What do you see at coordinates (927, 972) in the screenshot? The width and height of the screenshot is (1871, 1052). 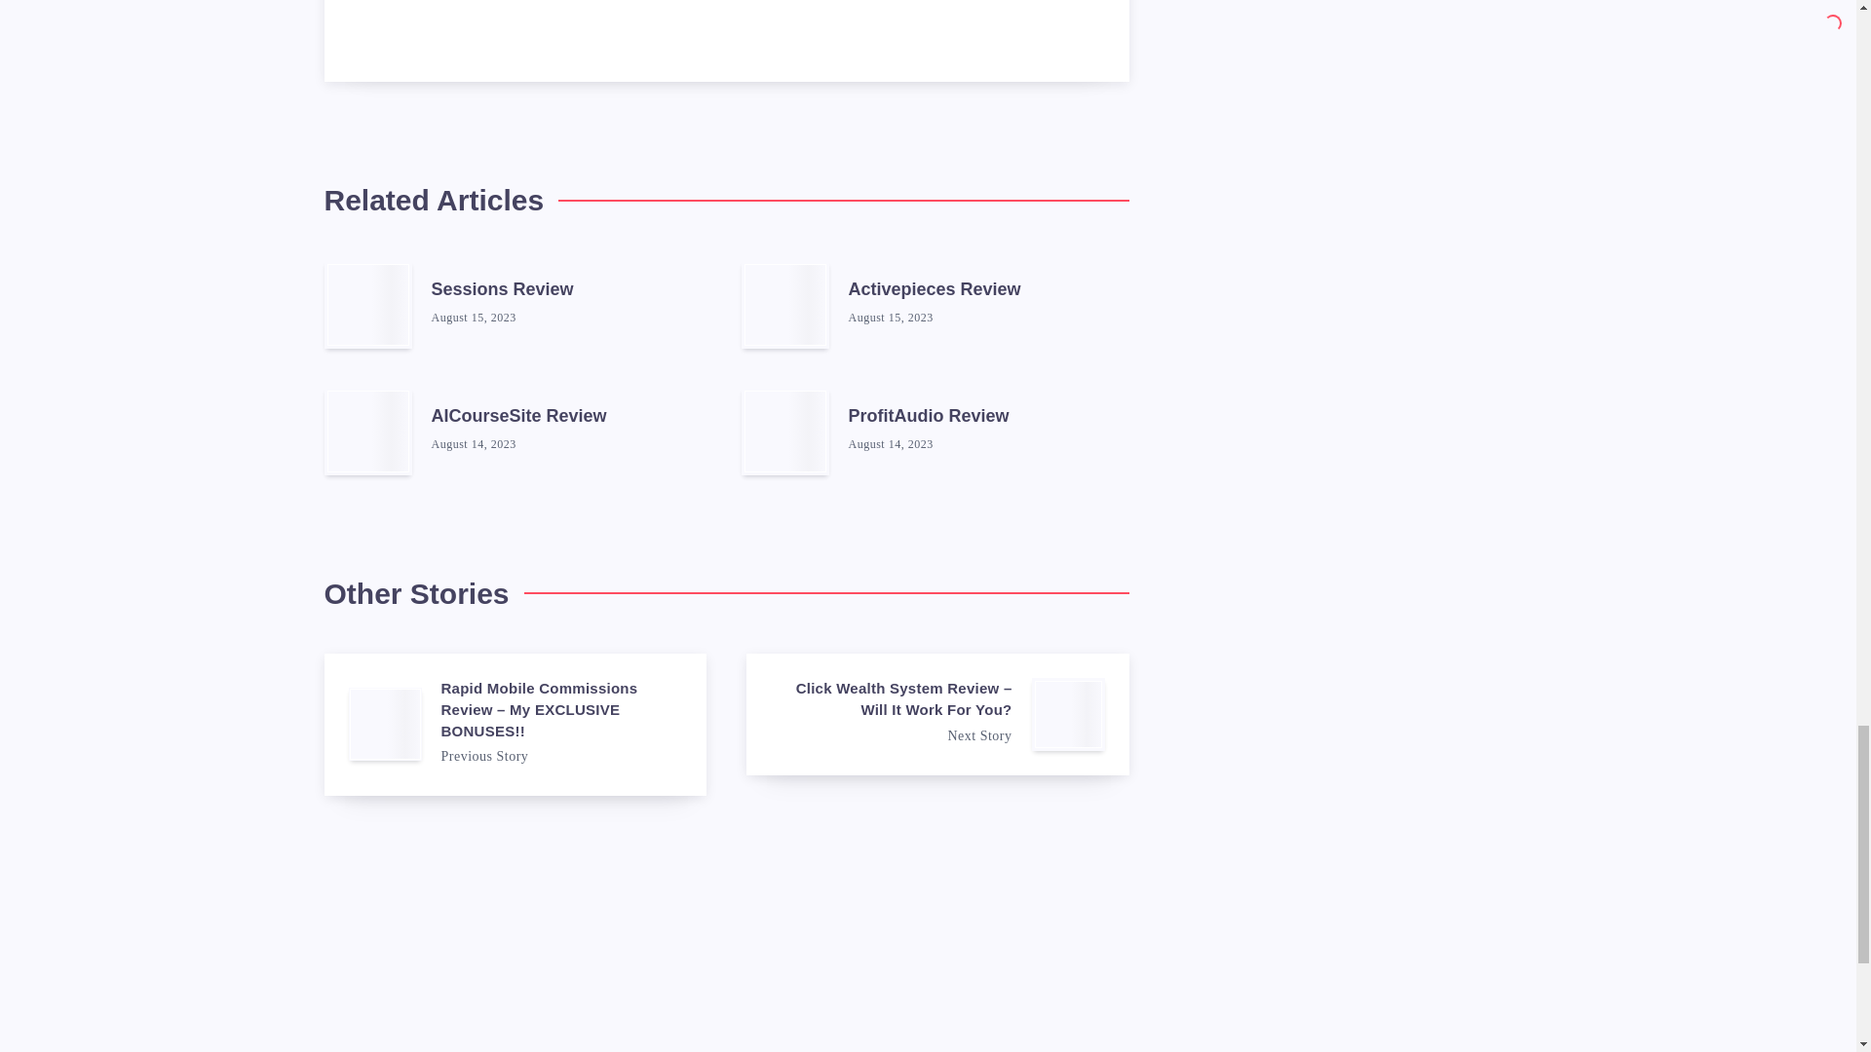 I see `Advertisement` at bounding box center [927, 972].